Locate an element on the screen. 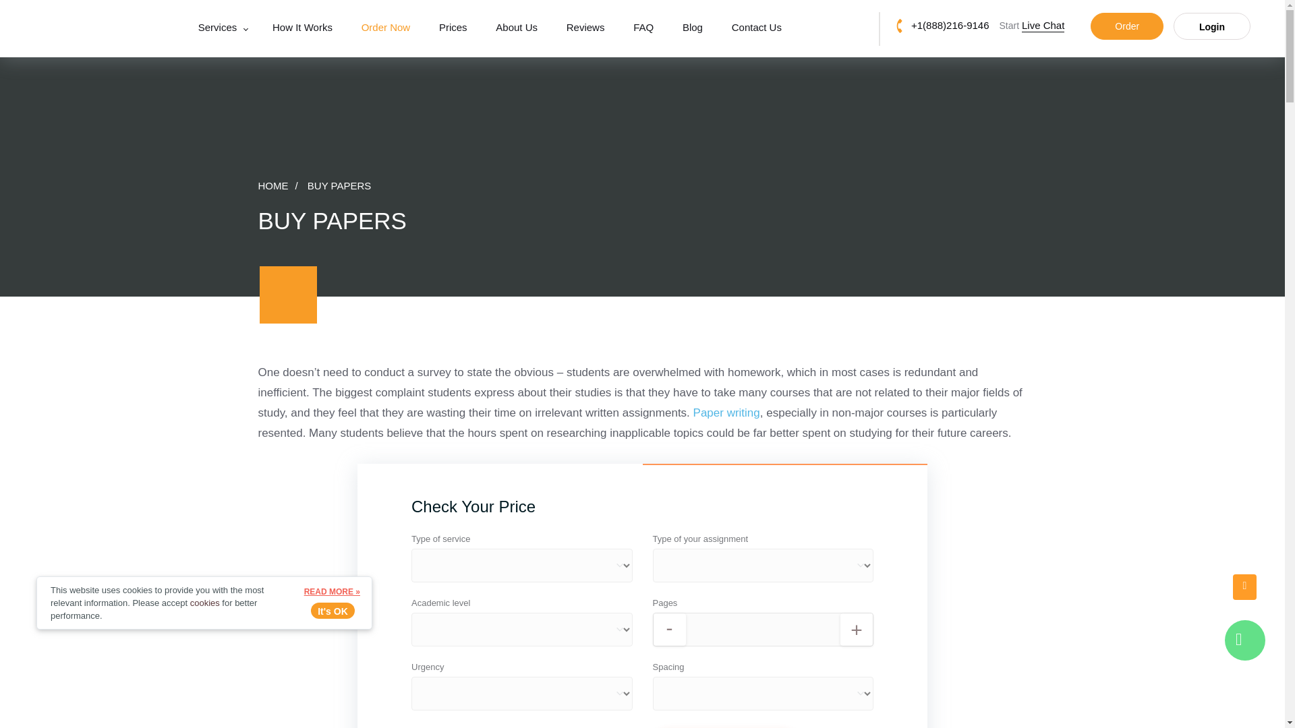  Live Chat is located at coordinates (1245, 640).